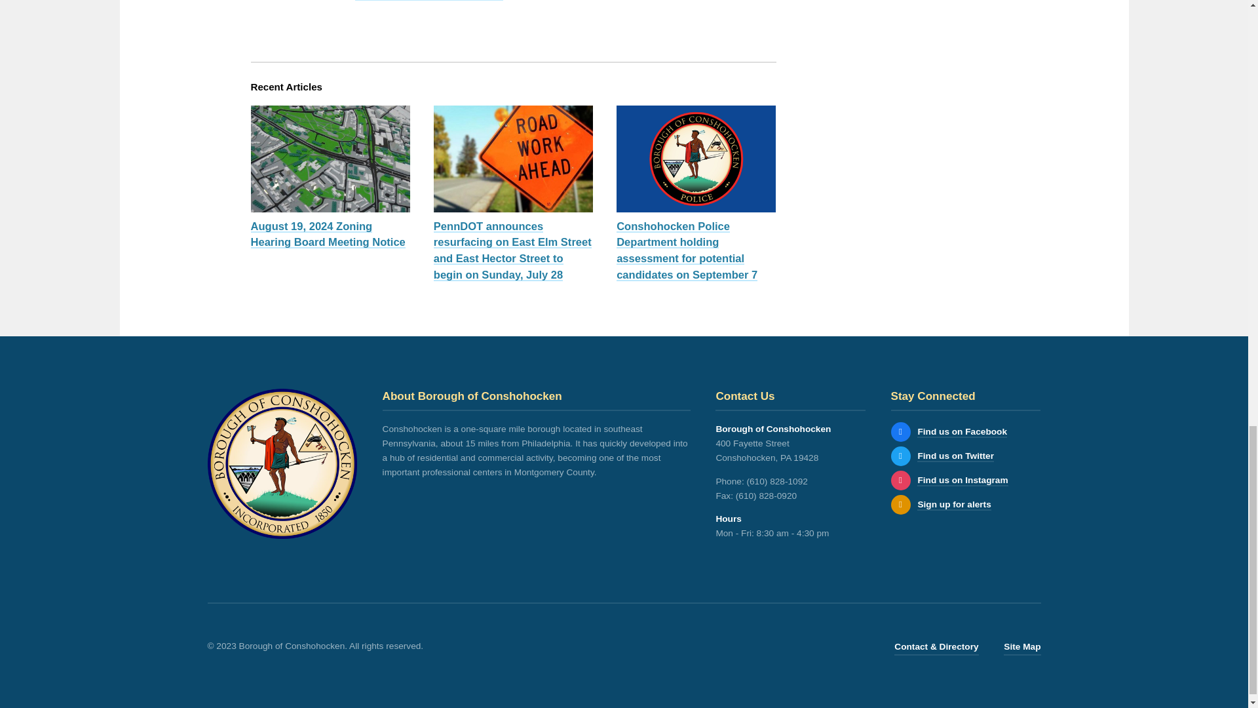 The image size is (1258, 708). What do you see at coordinates (962, 433) in the screenshot?
I see `Find us on Facebook` at bounding box center [962, 433].